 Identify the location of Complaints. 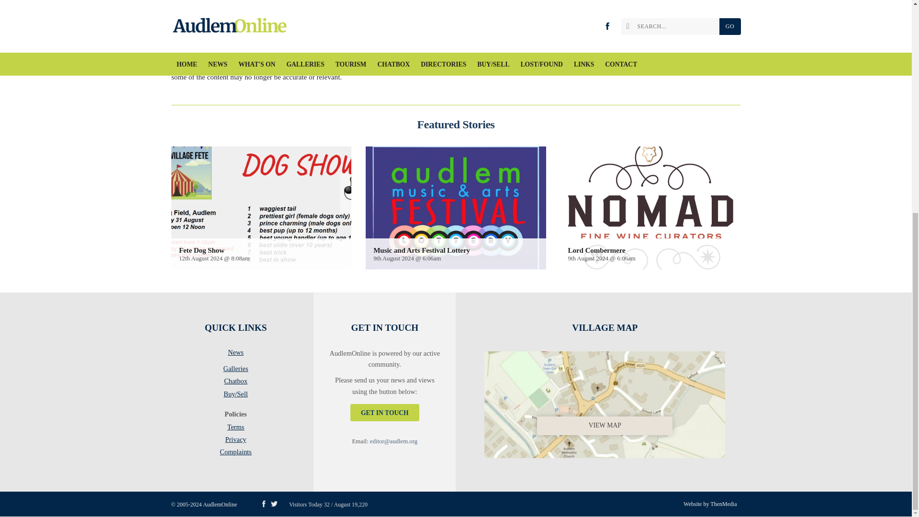
(235, 452).